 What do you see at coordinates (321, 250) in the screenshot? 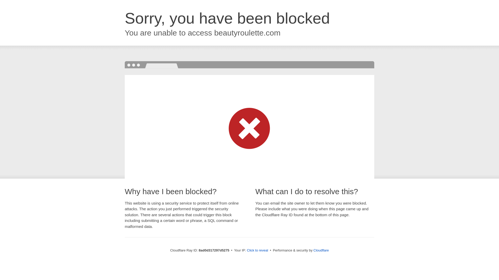
I see `Cloudflare` at bounding box center [321, 250].